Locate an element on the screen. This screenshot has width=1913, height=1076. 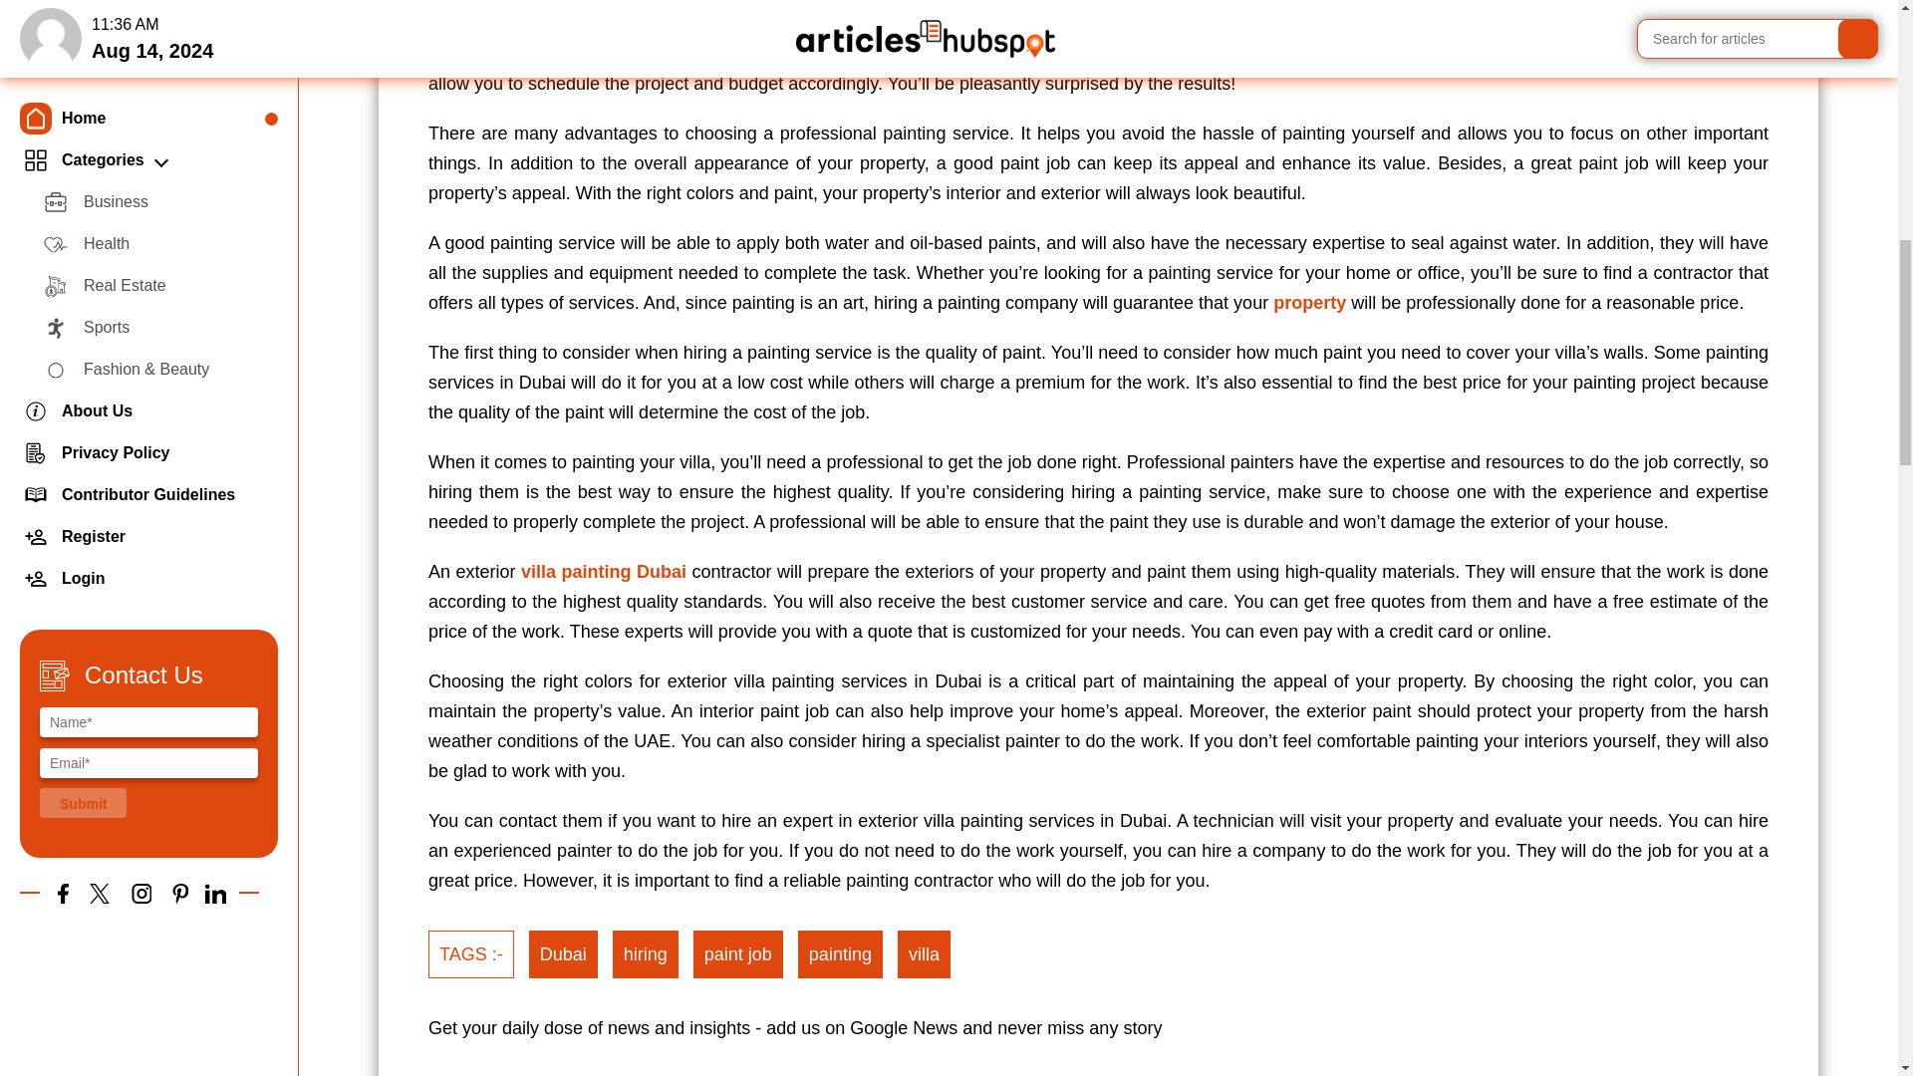
painting is located at coordinates (839, 954).